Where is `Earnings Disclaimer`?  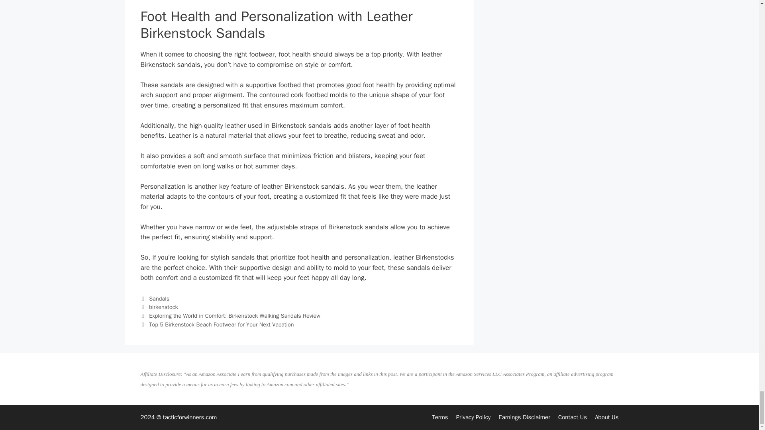 Earnings Disclaimer is located at coordinates (524, 417).